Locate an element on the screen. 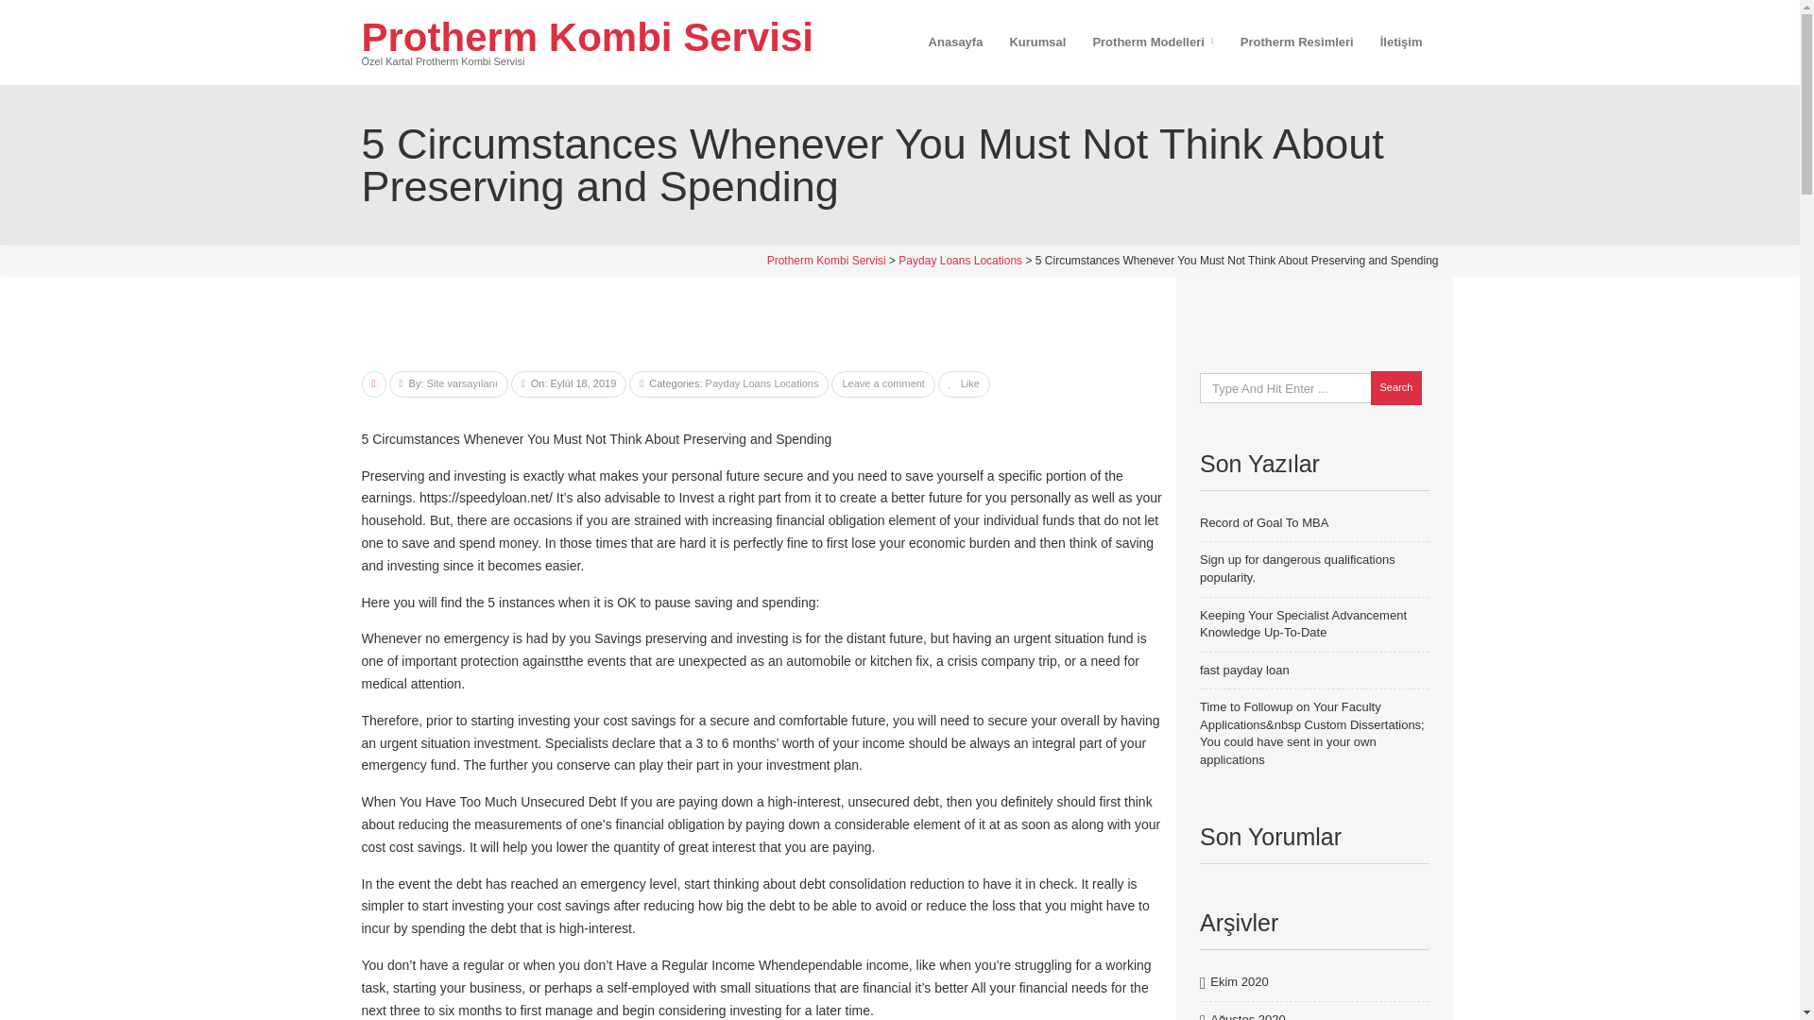 The width and height of the screenshot is (1814, 1020). Like is located at coordinates (964, 382).